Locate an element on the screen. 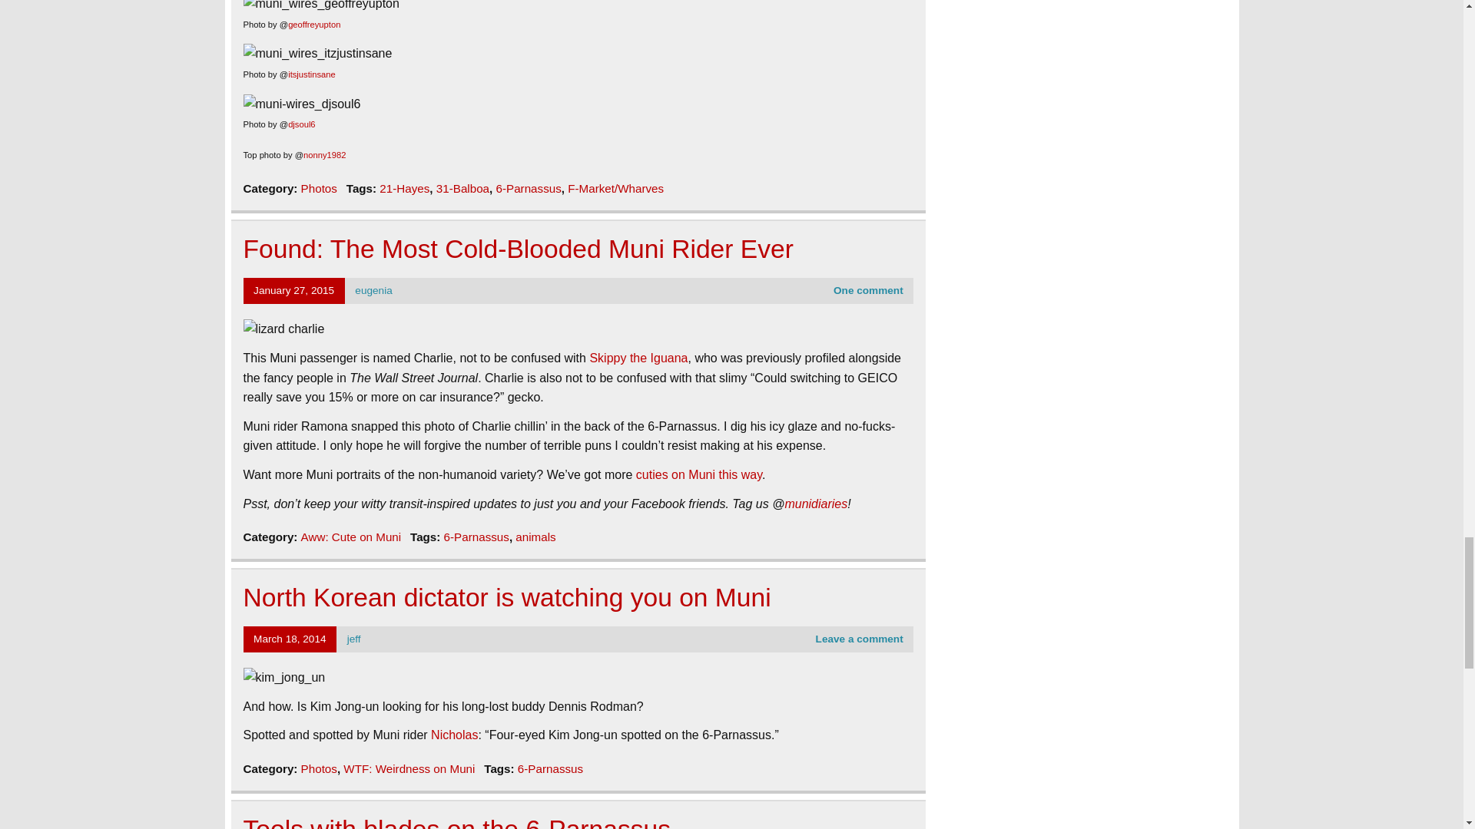  View all posts by jeff is located at coordinates (353, 639).